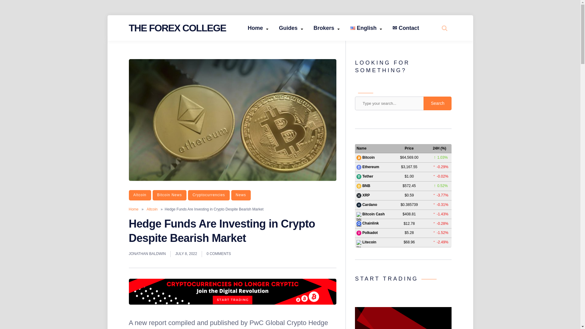 This screenshot has height=329, width=585. Describe the element at coordinates (366, 28) in the screenshot. I see `English` at that location.